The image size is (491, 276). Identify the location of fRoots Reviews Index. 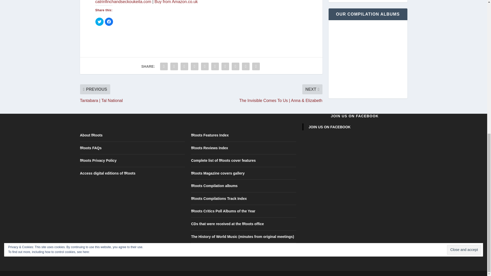
(209, 148).